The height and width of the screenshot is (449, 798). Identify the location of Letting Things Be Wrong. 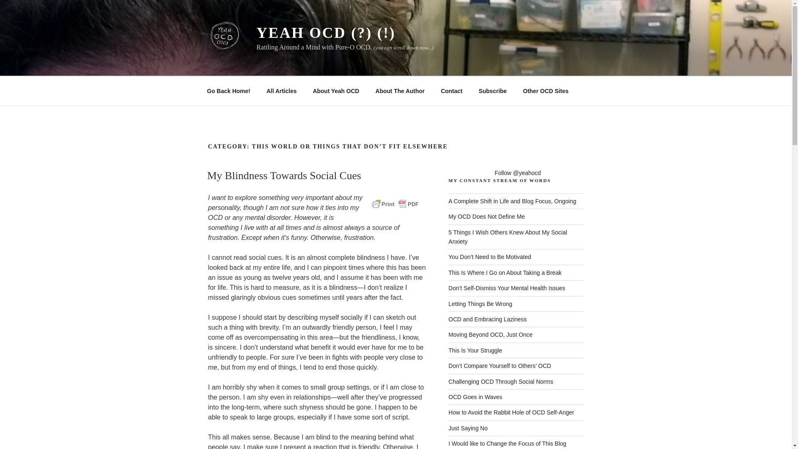
(480, 303).